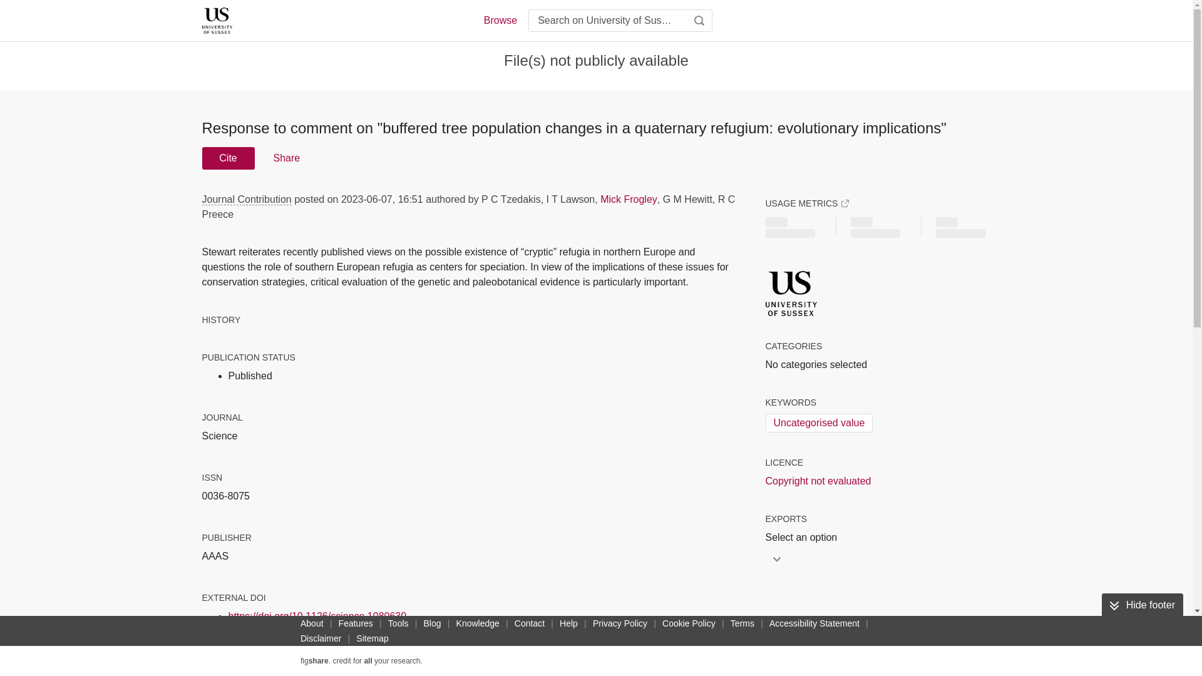 The image size is (1202, 676). What do you see at coordinates (629, 199) in the screenshot?
I see `Mick Frogley` at bounding box center [629, 199].